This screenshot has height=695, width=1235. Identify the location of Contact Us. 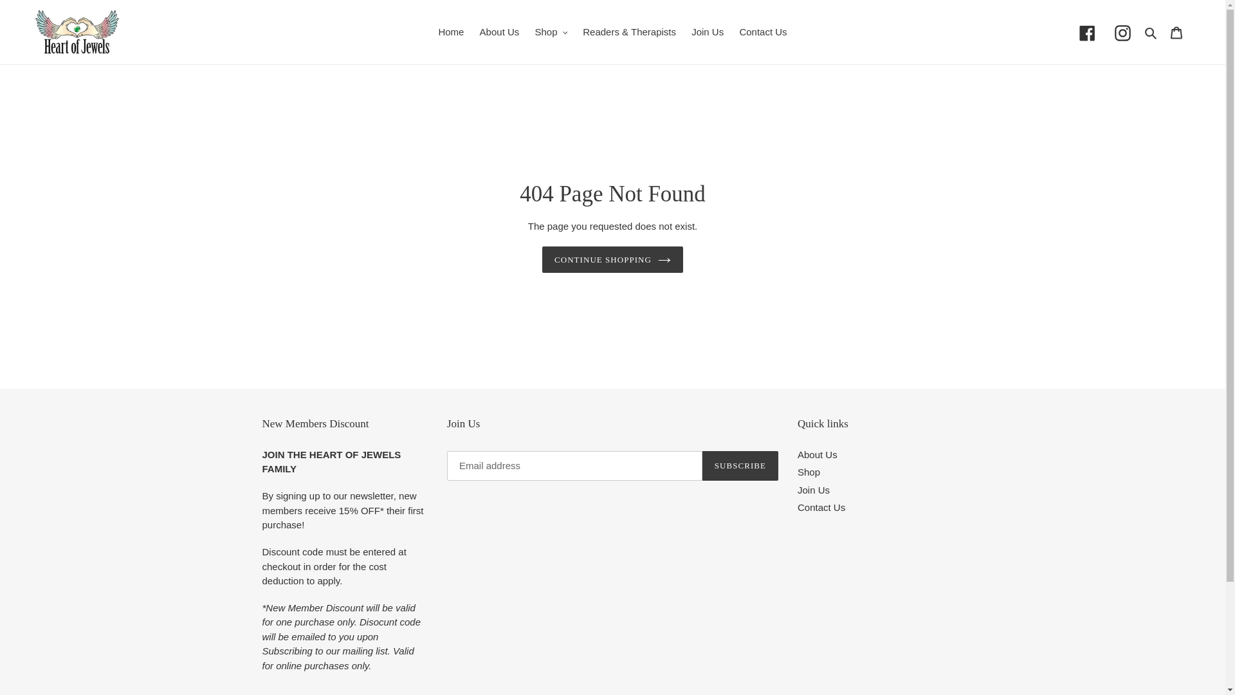
(763, 32).